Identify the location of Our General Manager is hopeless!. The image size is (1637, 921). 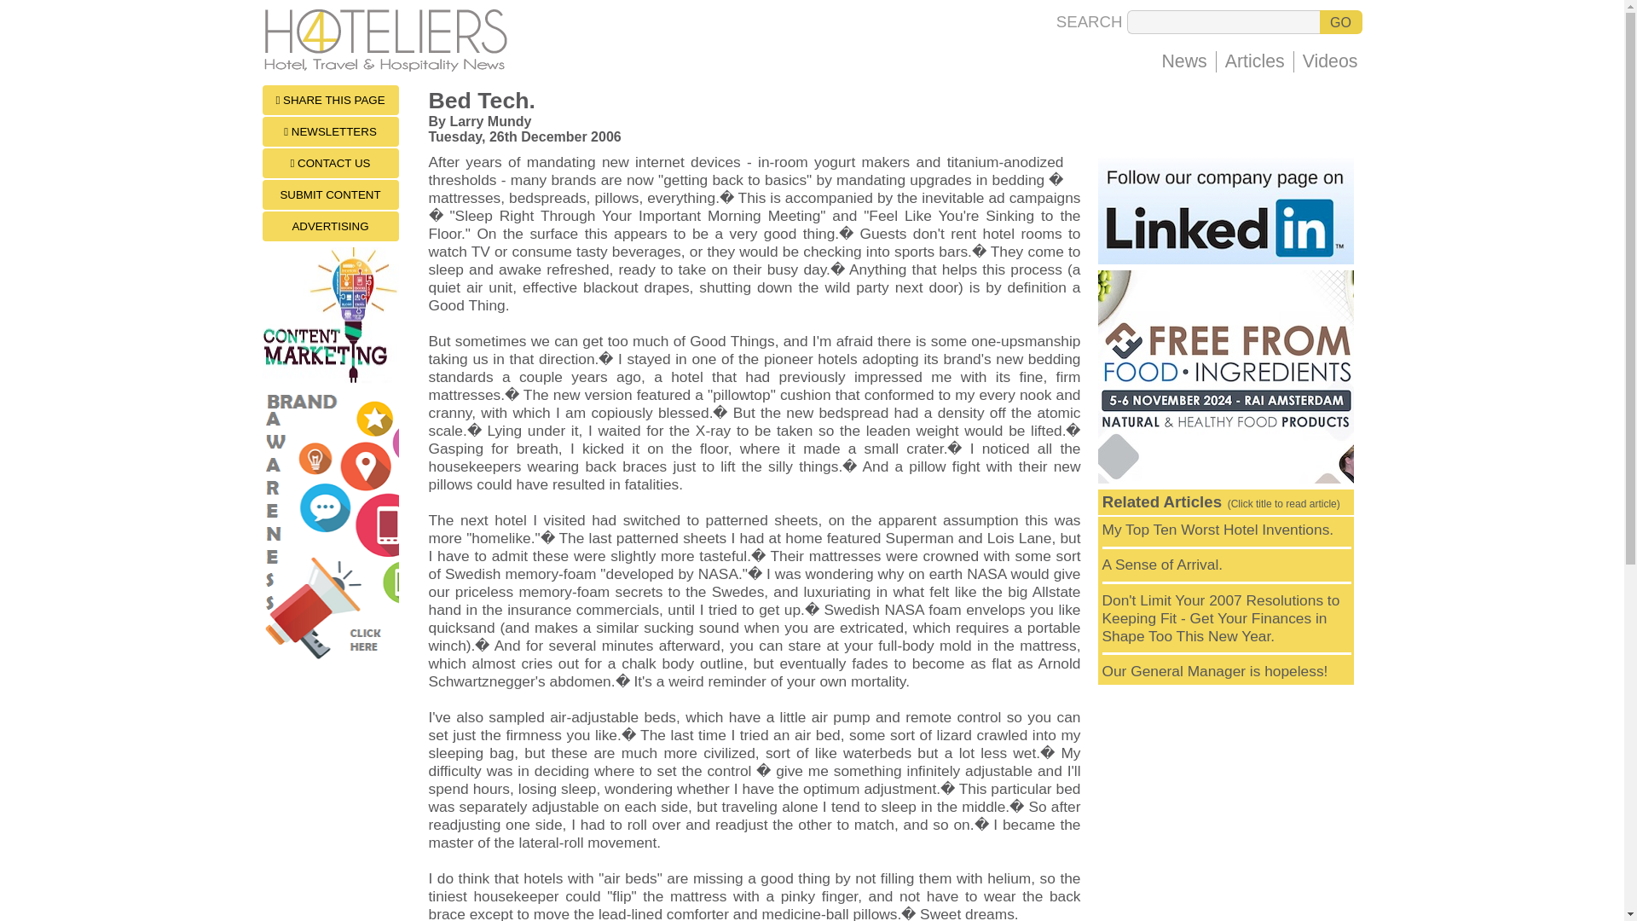
(1214, 670).